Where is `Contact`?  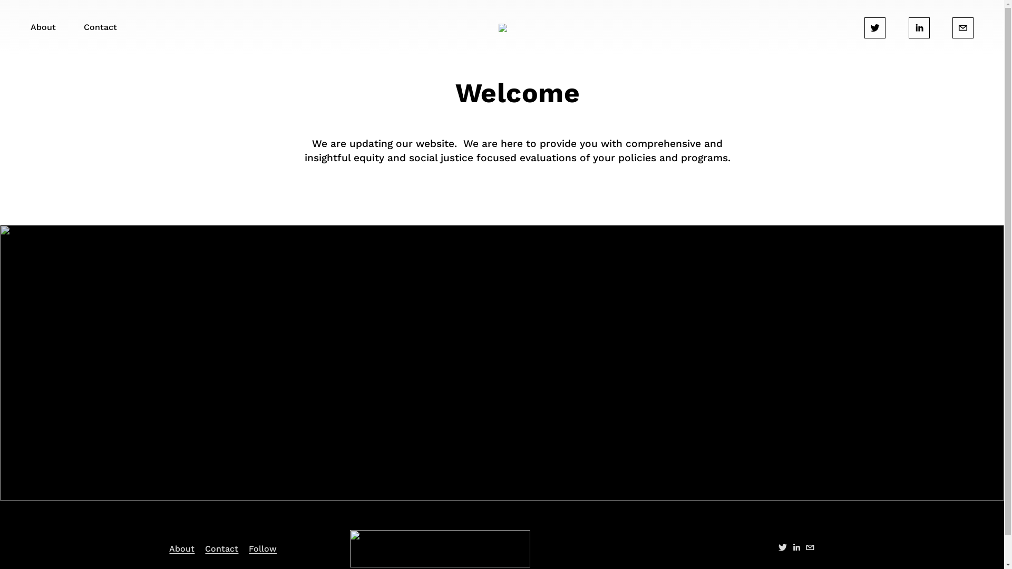
Contact is located at coordinates (221, 549).